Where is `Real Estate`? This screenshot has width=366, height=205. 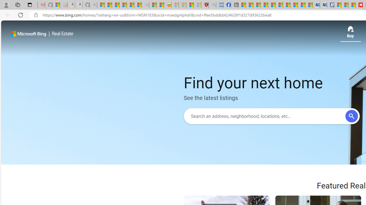
Real Estate is located at coordinates (61, 34).